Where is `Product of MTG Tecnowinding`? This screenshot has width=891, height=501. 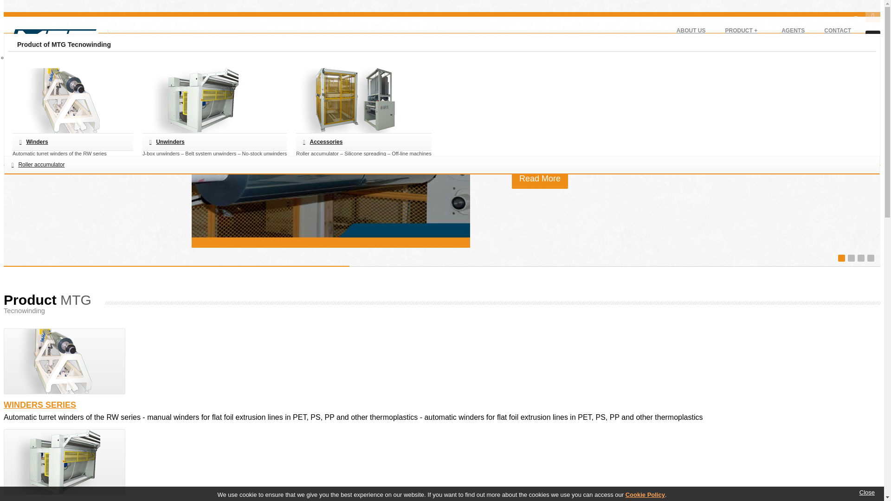
Product of MTG Tecnowinding is located at coordinates (741, 30).